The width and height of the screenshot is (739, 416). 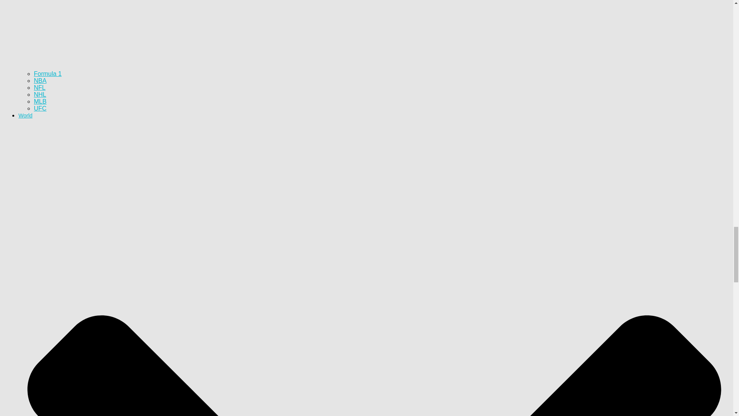 What do you see at coordinates (40, 101) in the screenshot?
I see `MLB` at bounding box center [40, 101].